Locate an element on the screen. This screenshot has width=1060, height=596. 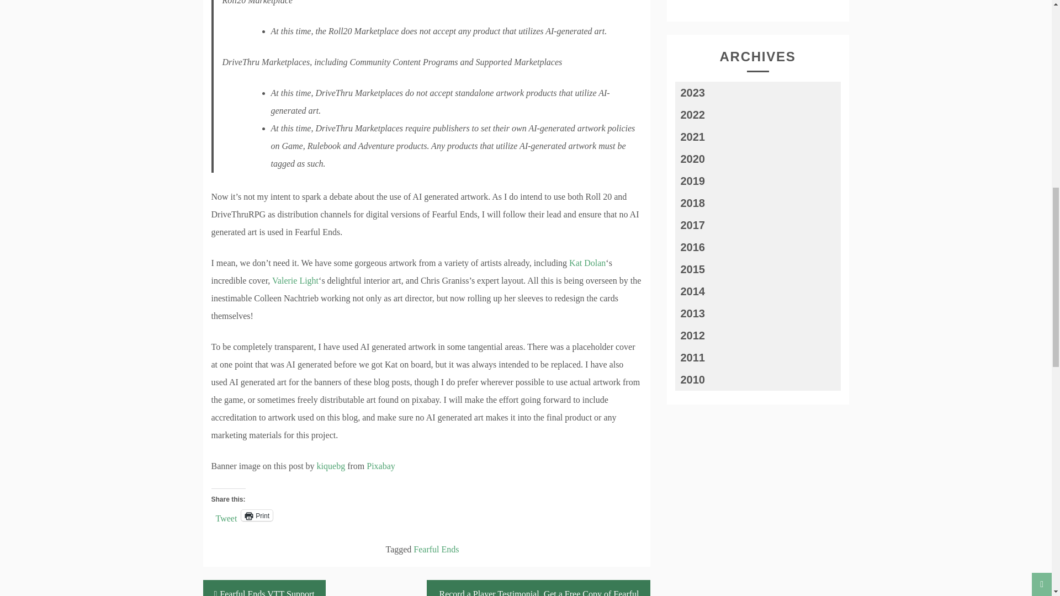
kiquebg is located at coordinates (331, 466).